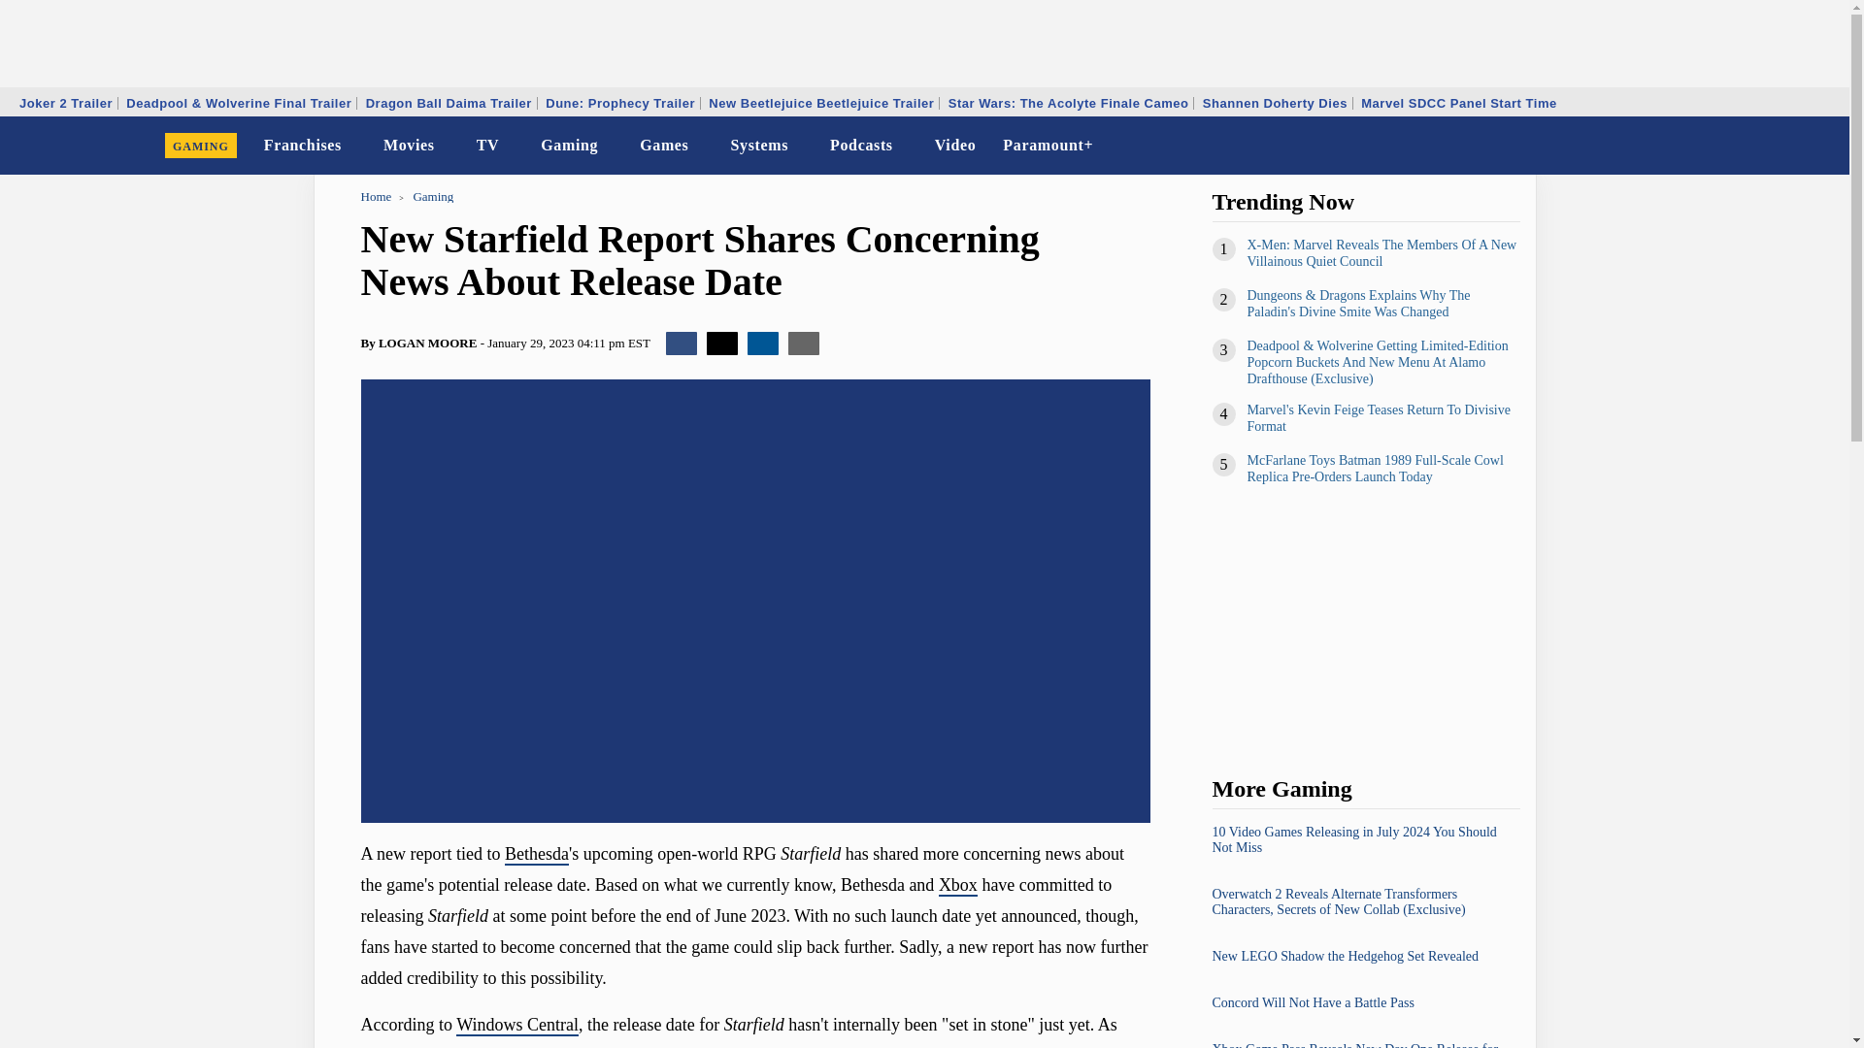 This screenshot has height=1048, width=1864. Describe the element at coordinates (905, 147) in the screenshot. I see `Arrow` at that location.